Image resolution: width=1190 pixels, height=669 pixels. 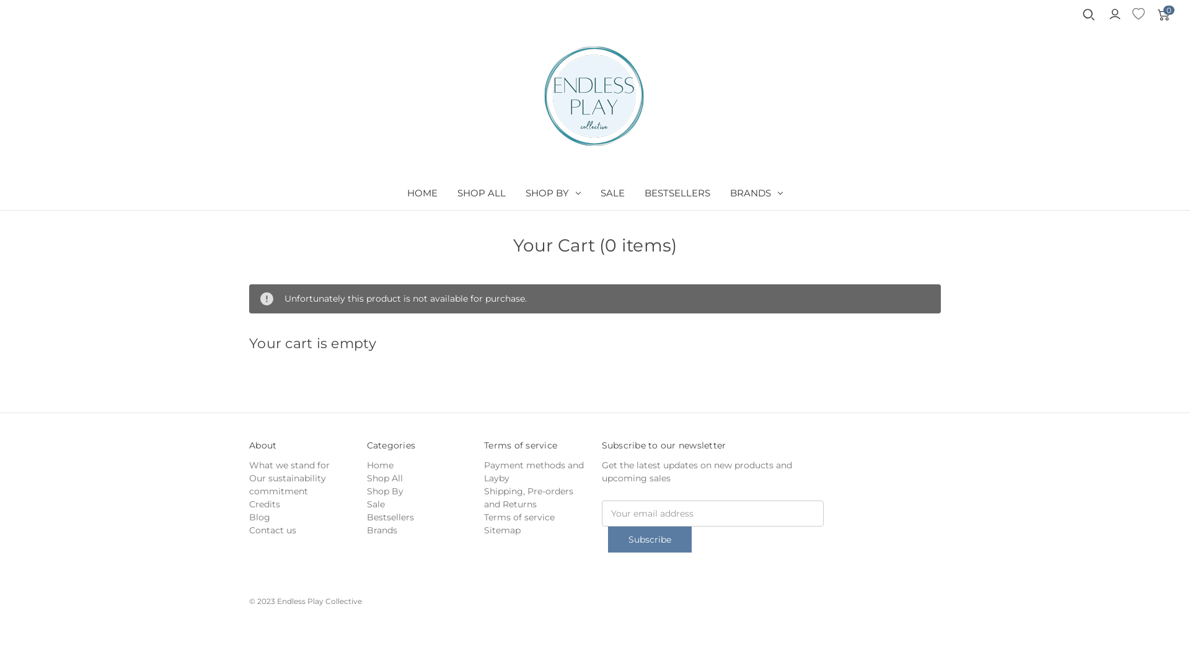 I want to click on BRANDS, so click(x=756, y=195).